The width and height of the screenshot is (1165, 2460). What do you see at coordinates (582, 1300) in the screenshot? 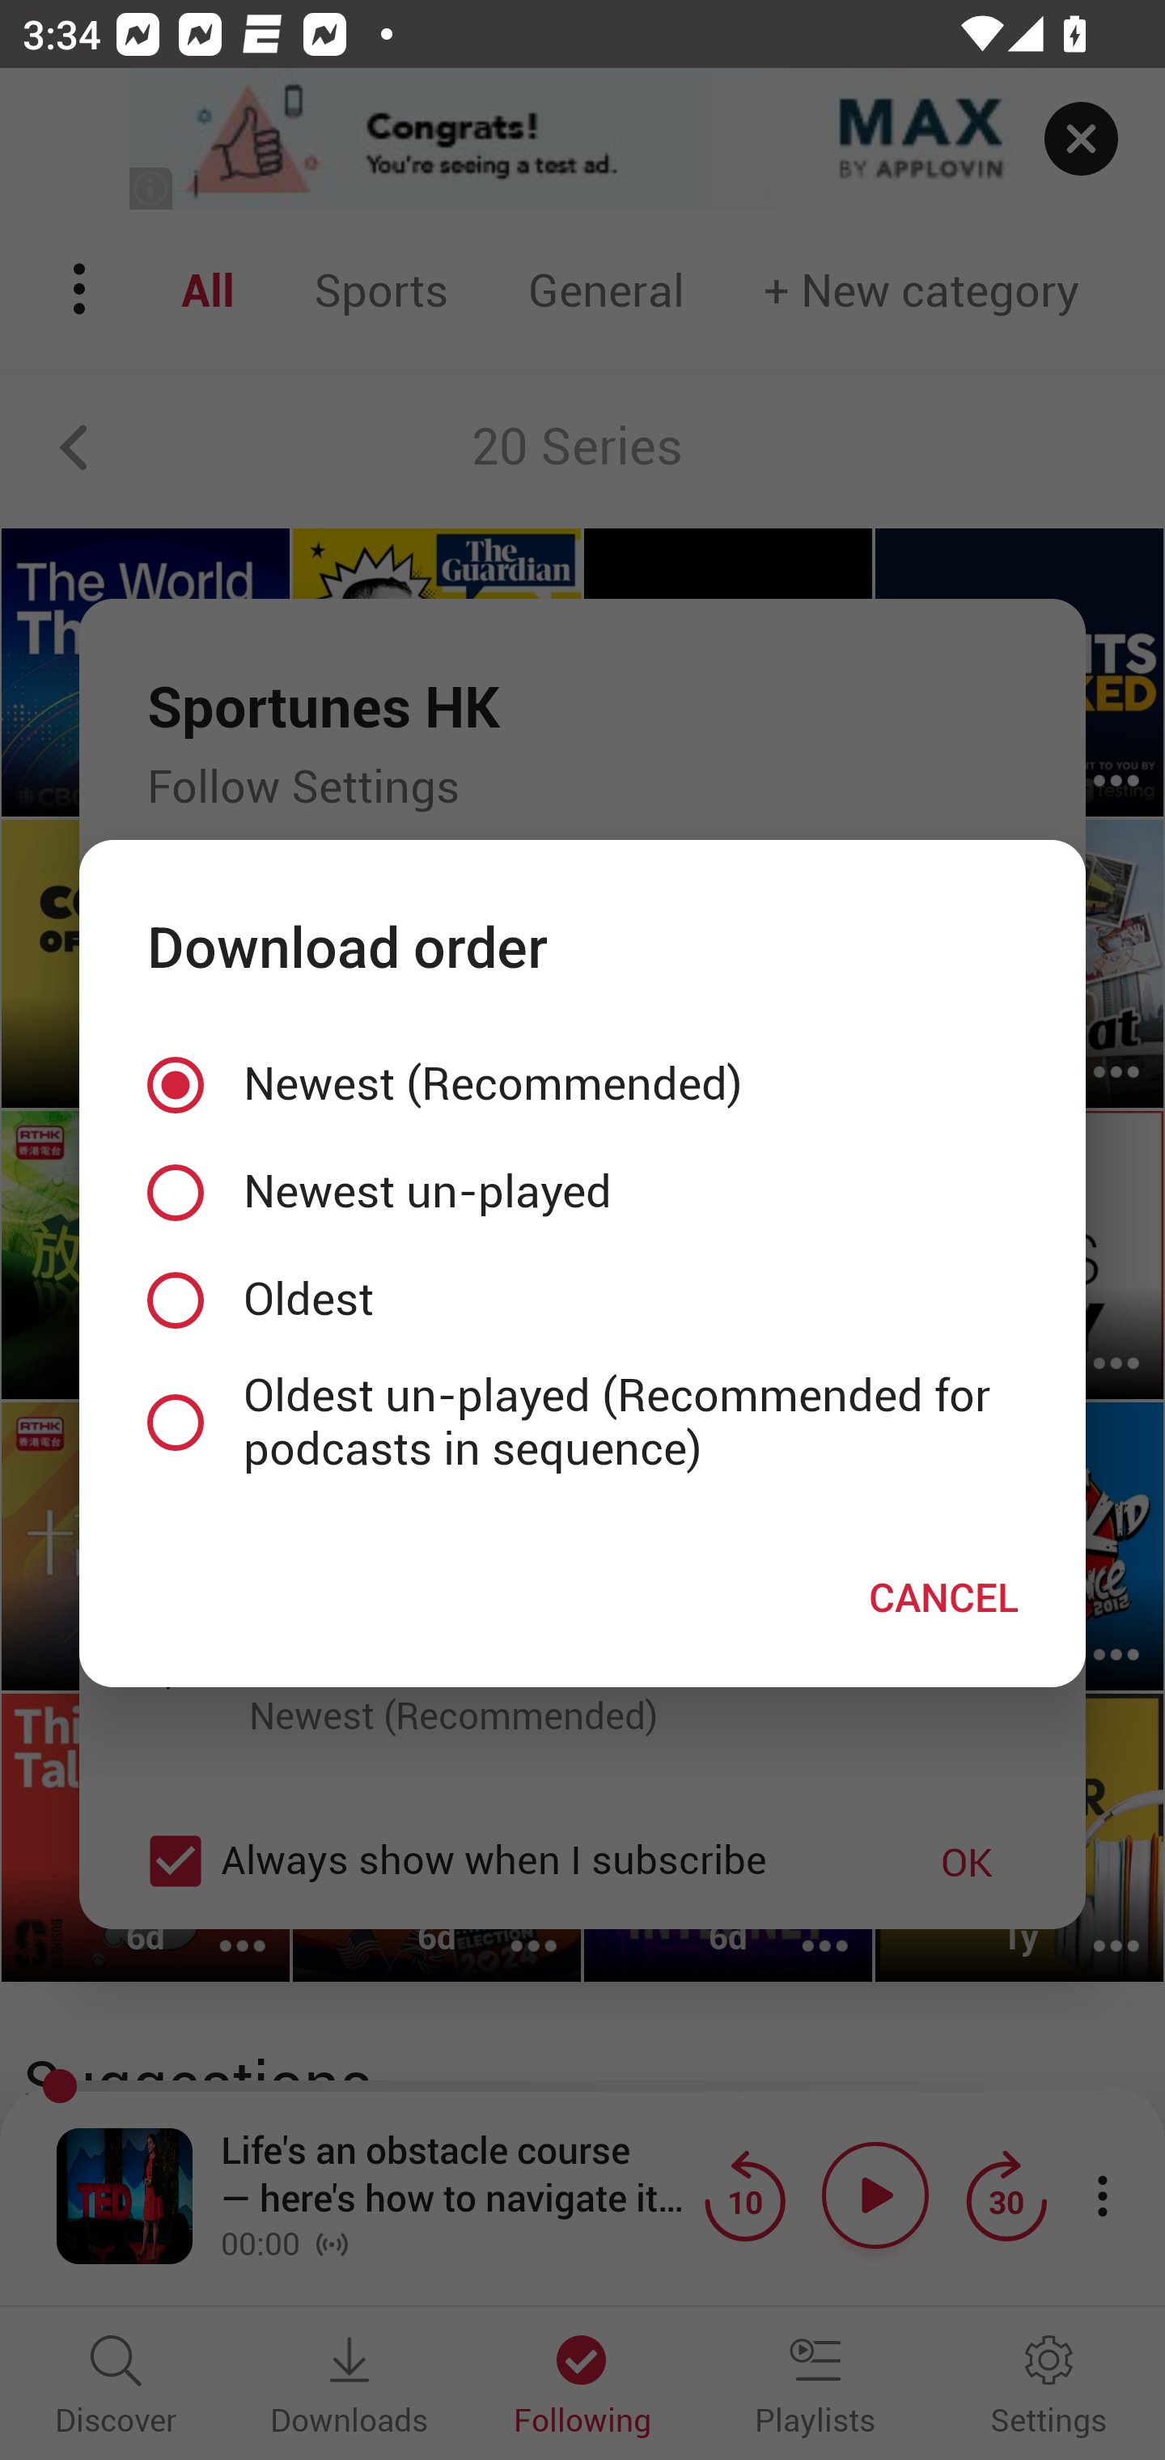
I see `Oldest` at bounding box center [582, 1300].